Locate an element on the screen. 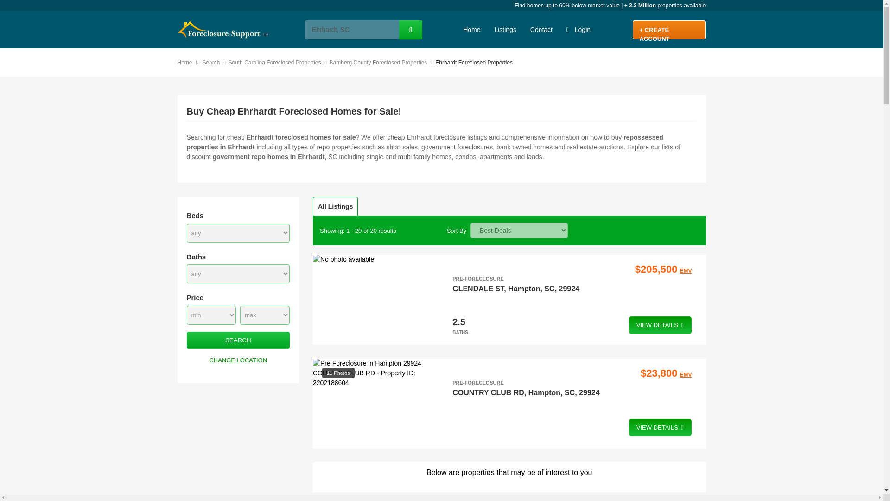 The image size is (890, 501). SEARCH is located at coordinates (238, 340).